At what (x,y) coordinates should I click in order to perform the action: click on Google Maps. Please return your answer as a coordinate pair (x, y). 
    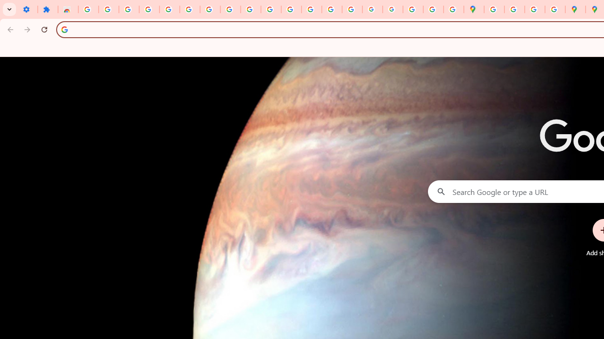
    Looking at the image, I should click on (474, 9).